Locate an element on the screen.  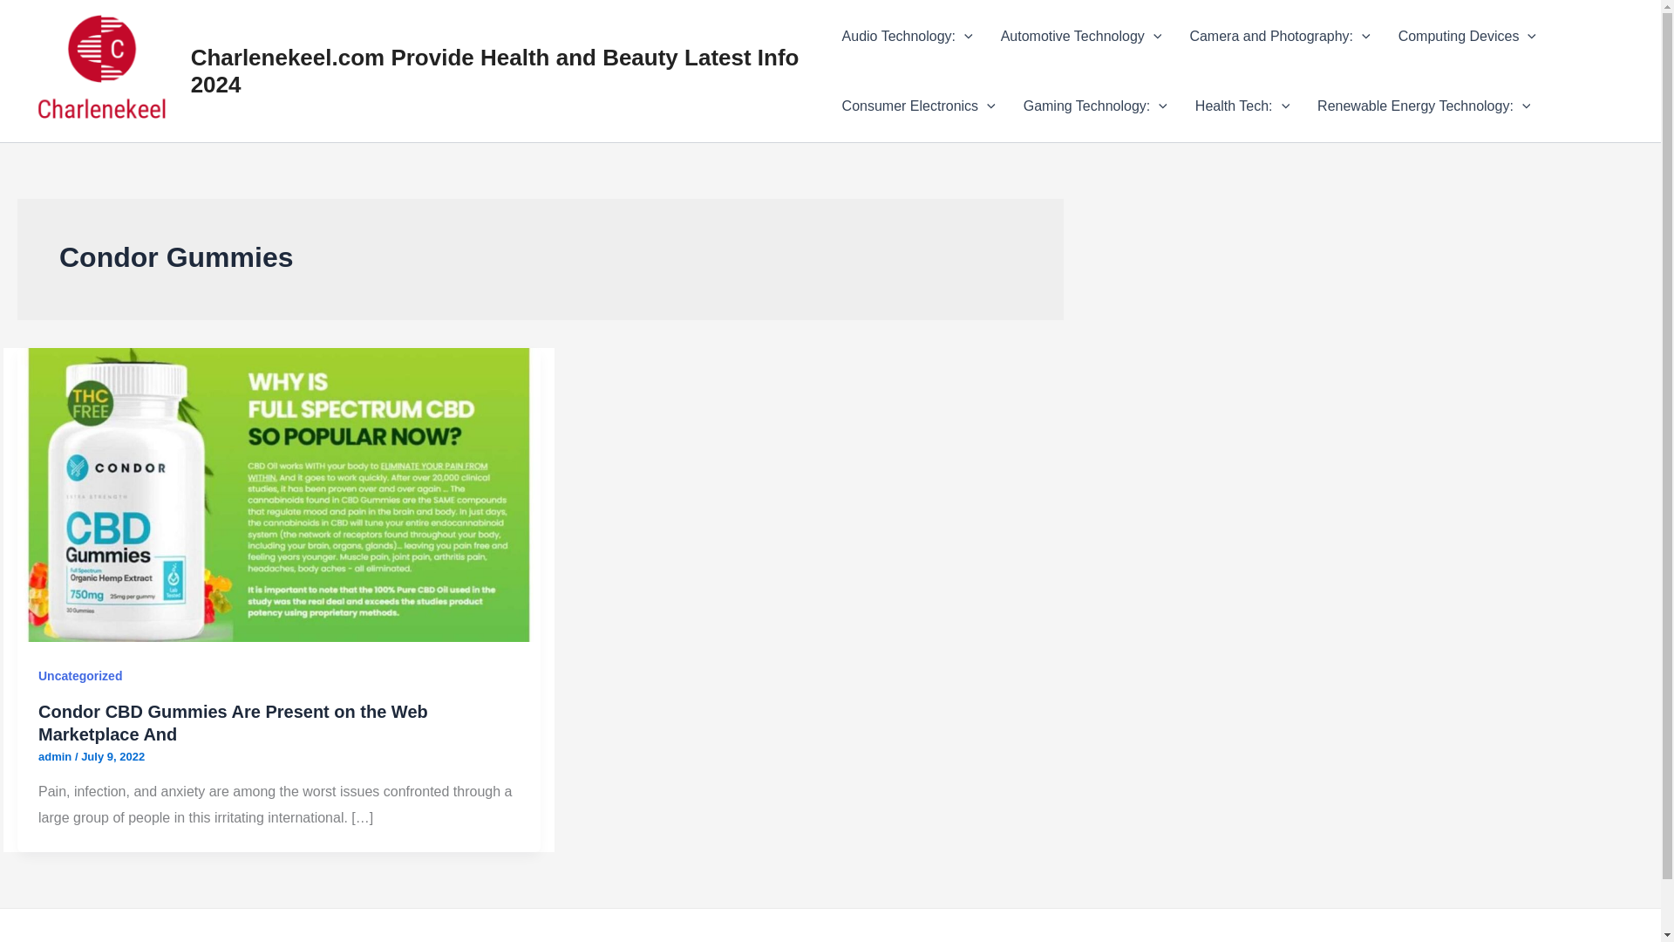
View all posts by admin is located at coordinates (57, 755).